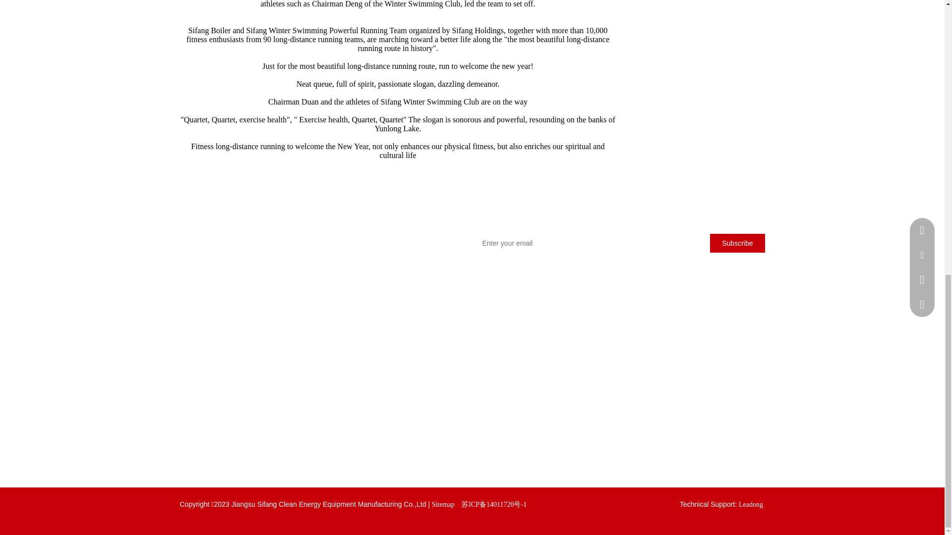  Describe the element at coordinates (287, 406) in the screenshot. I see `News` at that location.